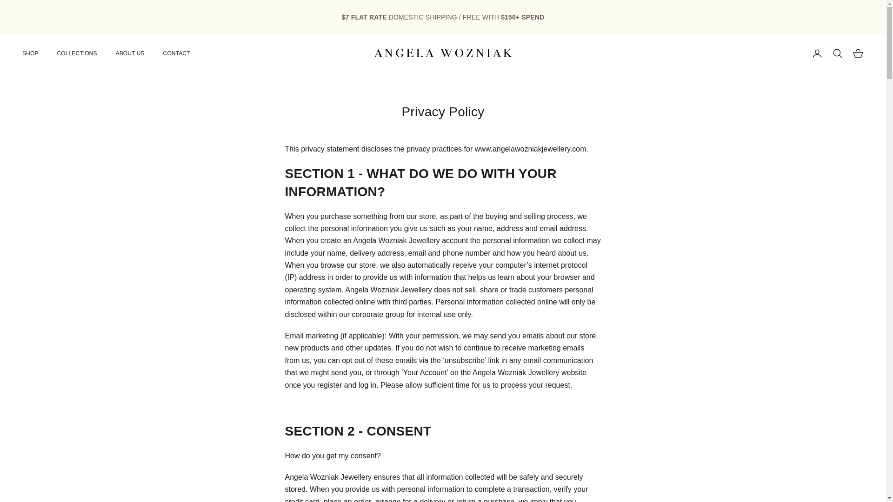 This screenshot has height=502, width=893. What do you see at coordinates (837, 53) in the screenshot?
I see `Open search` at bounding box center [837, 53].